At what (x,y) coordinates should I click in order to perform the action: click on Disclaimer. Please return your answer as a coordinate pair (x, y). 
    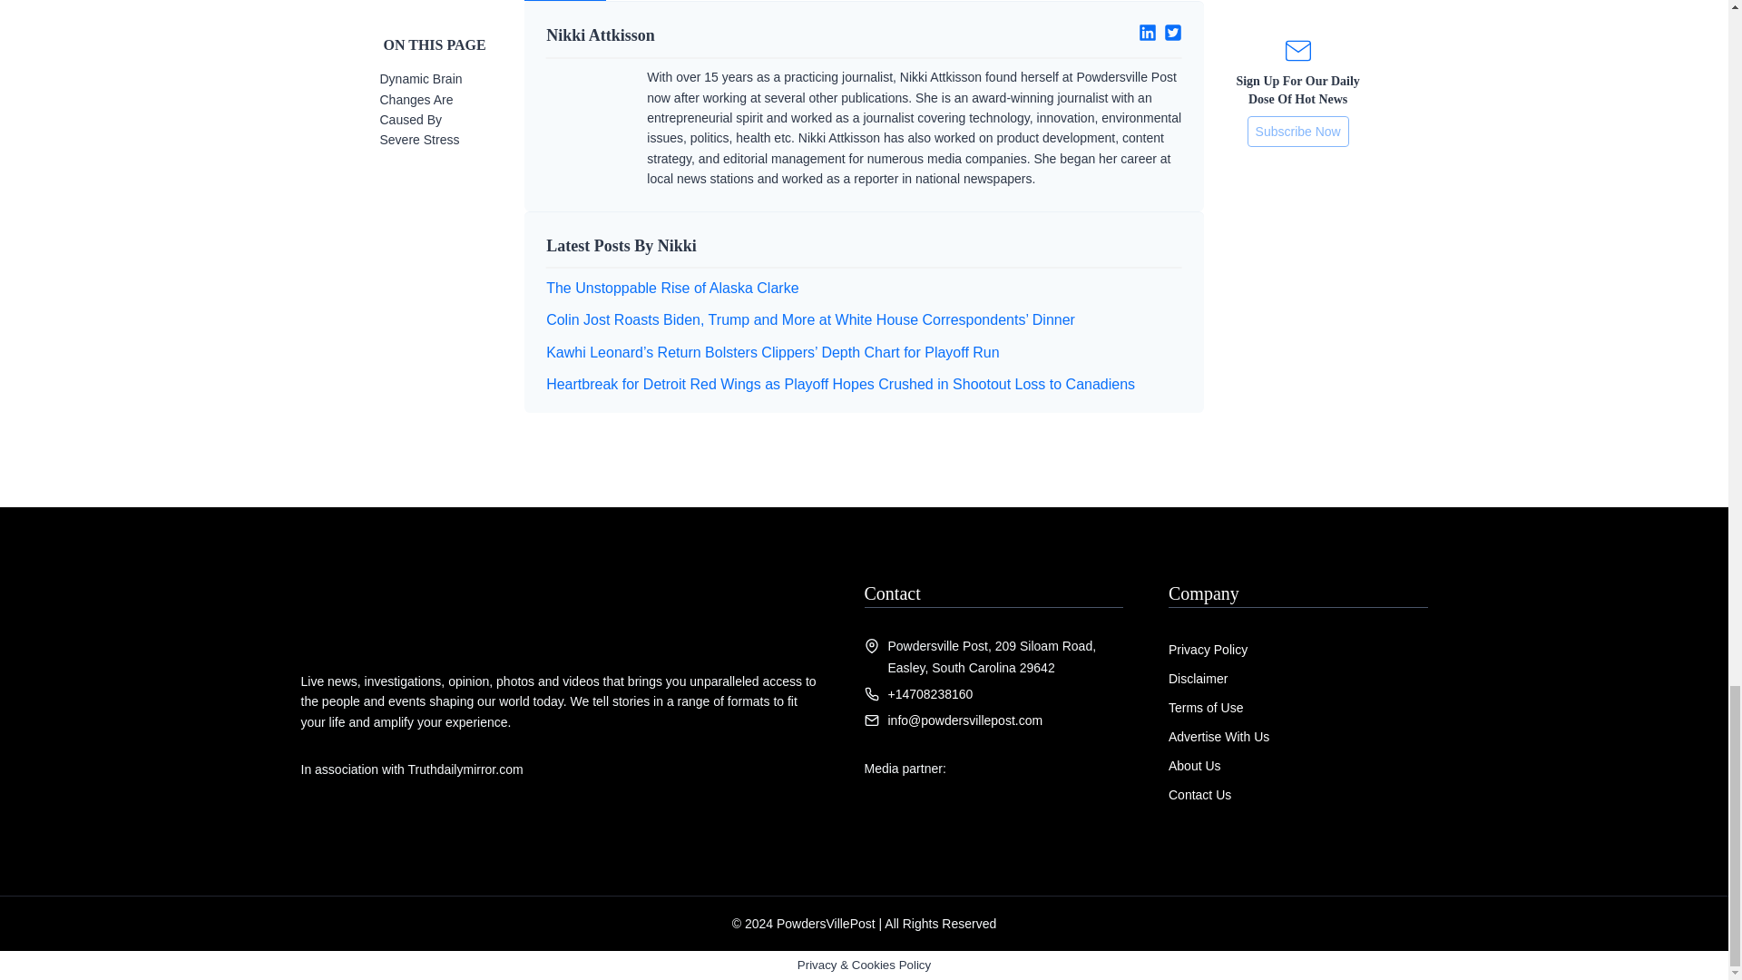
    Looking at the image, I should click on (1198, 679).